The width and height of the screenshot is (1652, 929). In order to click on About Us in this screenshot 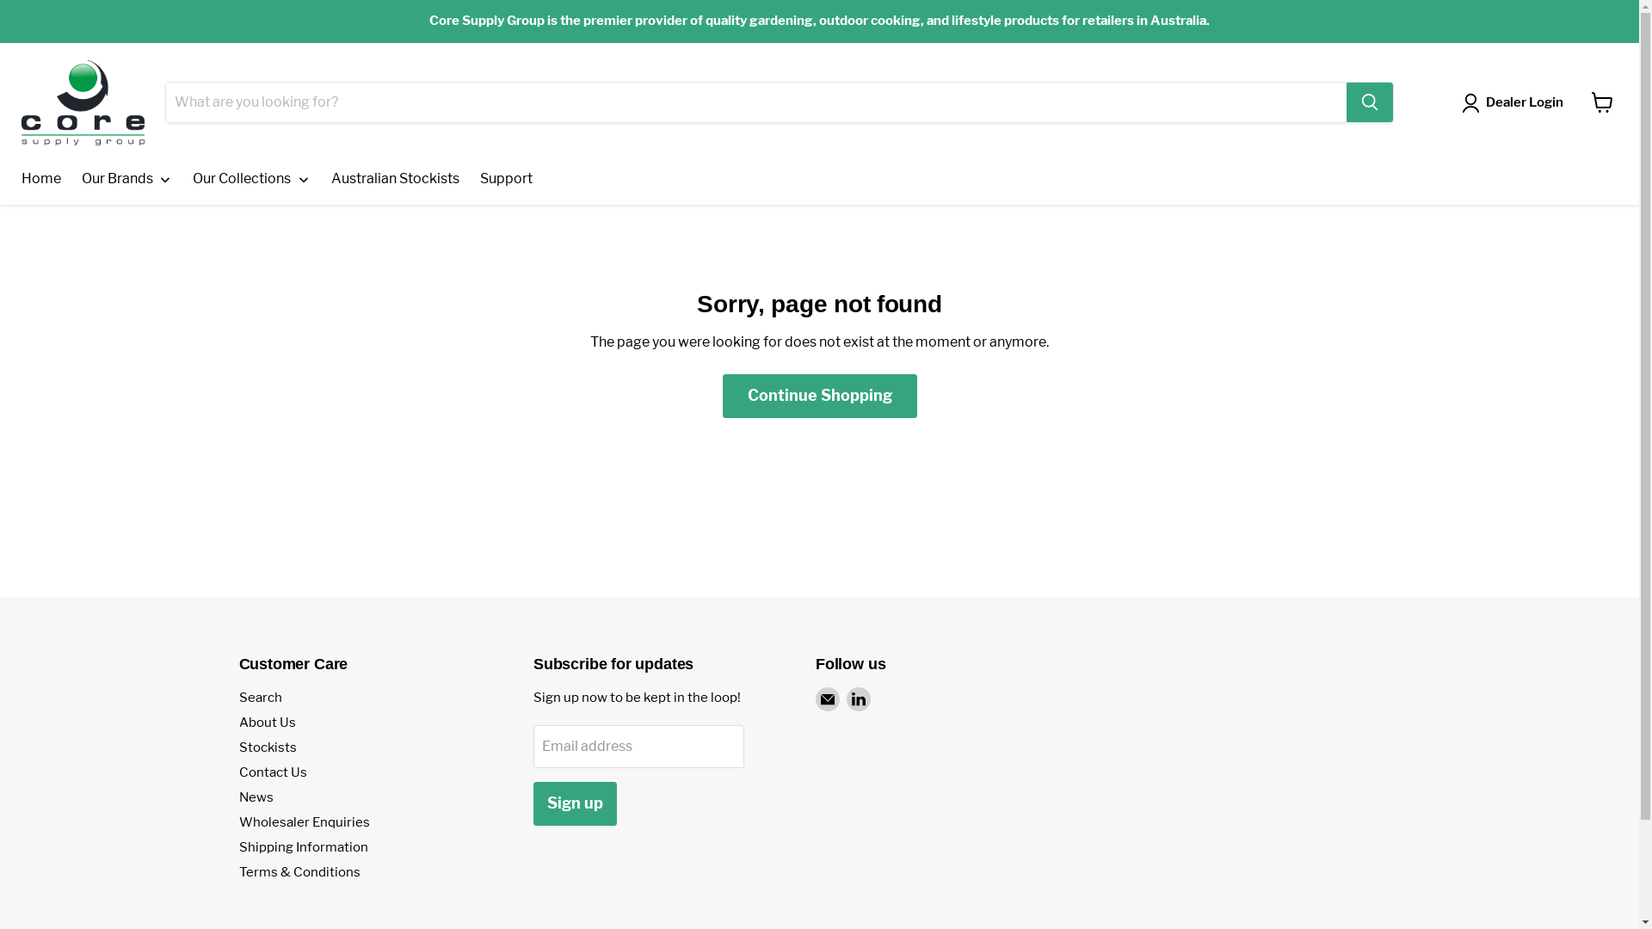, I will do `click(268, 723)`.